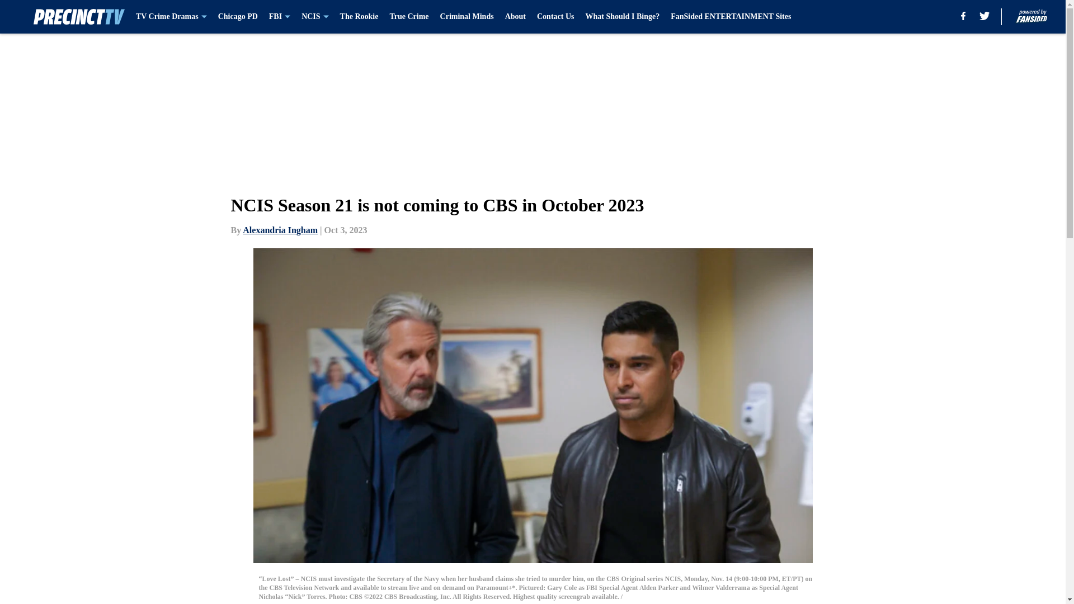 The width and height of the screenshot is (1074, 604). What do you see at coordinates (556, 17) in the screenshot?
I see `Contact Us` at bounding box center [556, 17].